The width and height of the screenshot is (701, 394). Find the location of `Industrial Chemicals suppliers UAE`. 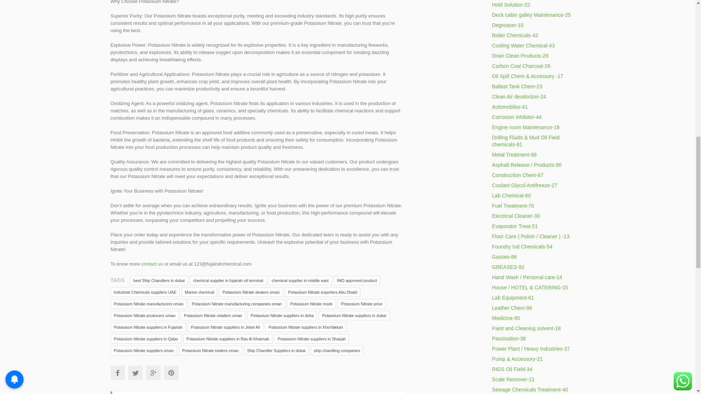

Industrial Chemicals suppliers UAE is located at coordinates (145, 292).